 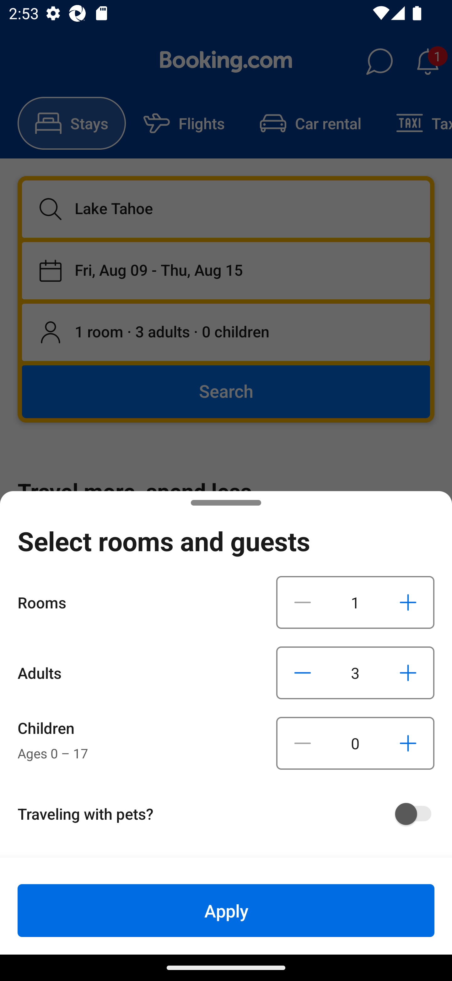 I want to click on Decrease, so click(x=303, y=602).